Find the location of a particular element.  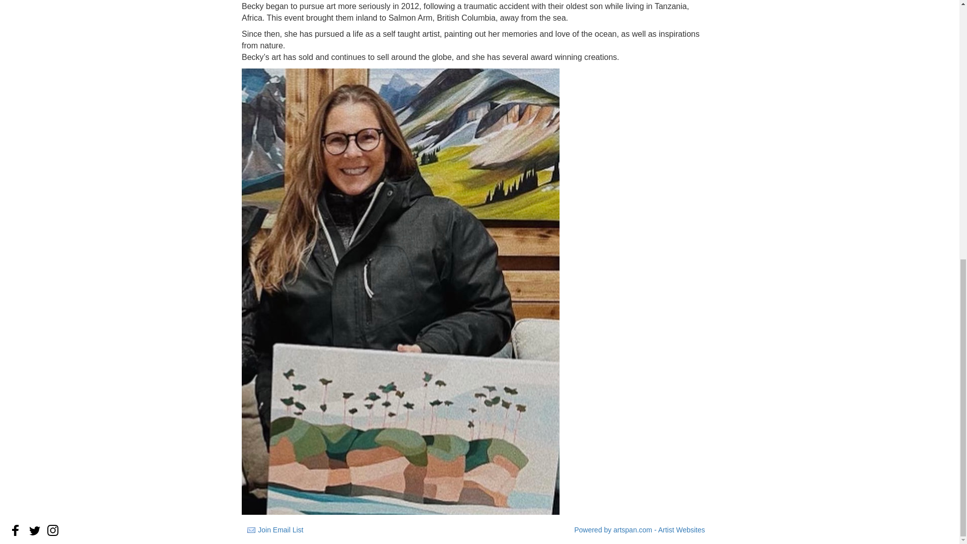

Follow on Facebook is located at coordinates (15, 530).